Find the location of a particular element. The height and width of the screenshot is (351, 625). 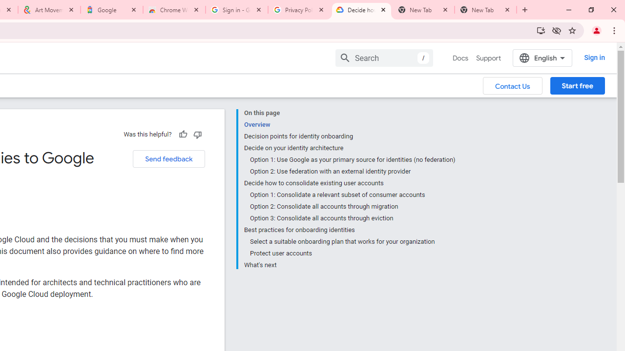

Helpful is located at coordinates (183, 134).